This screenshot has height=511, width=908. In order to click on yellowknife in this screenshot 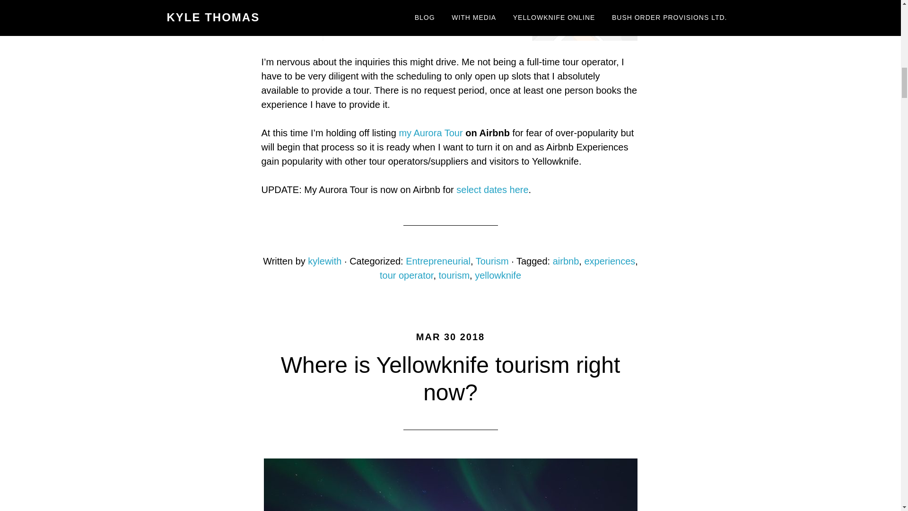, I will do `click(498, 275)`.